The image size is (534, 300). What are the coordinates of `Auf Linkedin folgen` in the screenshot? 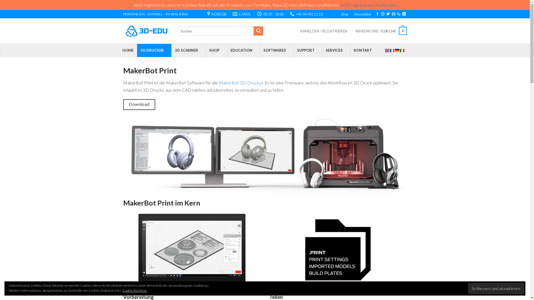 It's located at (404, 14).